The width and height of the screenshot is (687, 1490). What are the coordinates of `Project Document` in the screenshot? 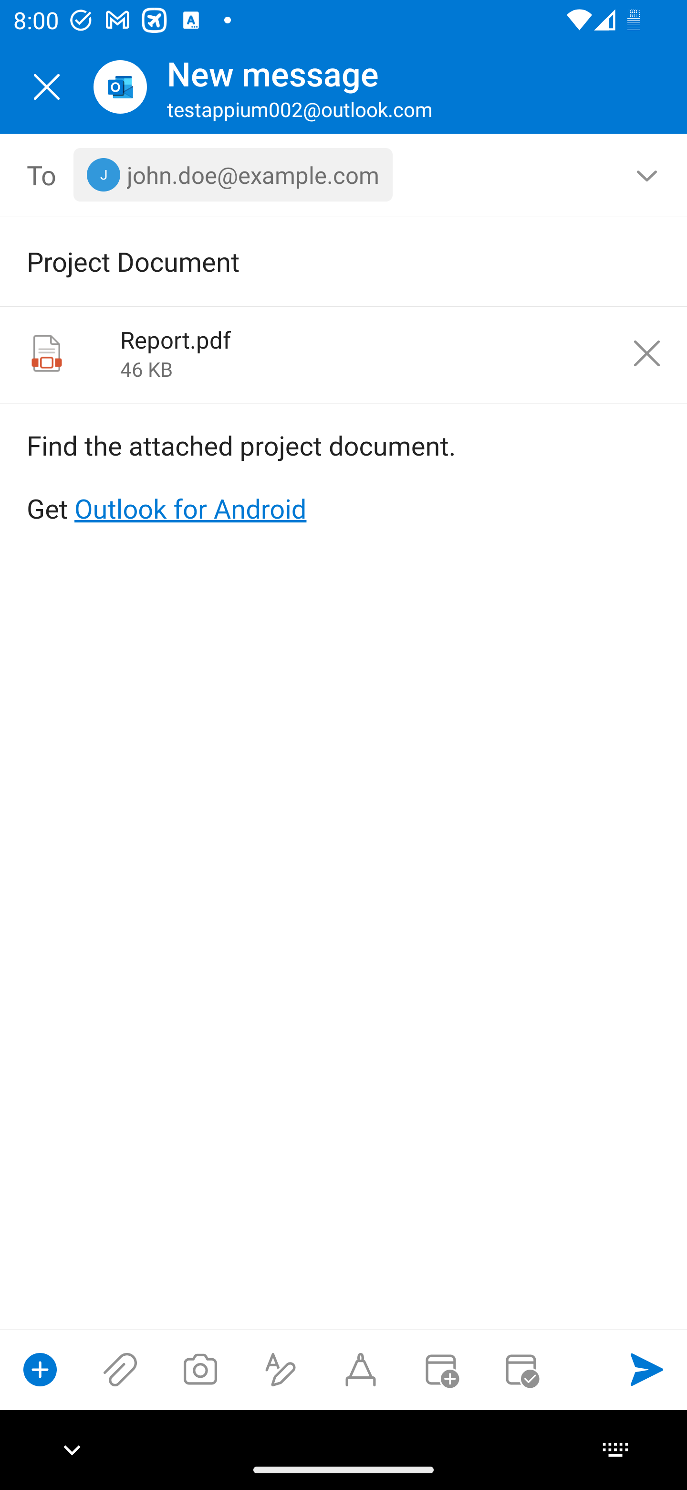 It's located at (317, 261).